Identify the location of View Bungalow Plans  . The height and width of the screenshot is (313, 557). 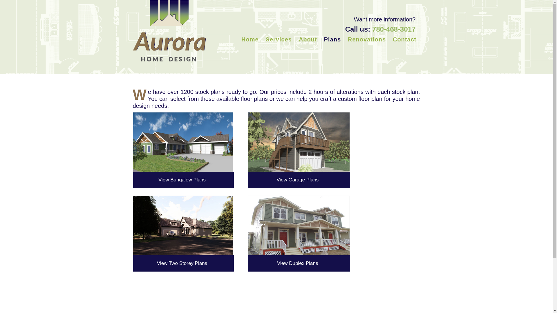
(183, 180).